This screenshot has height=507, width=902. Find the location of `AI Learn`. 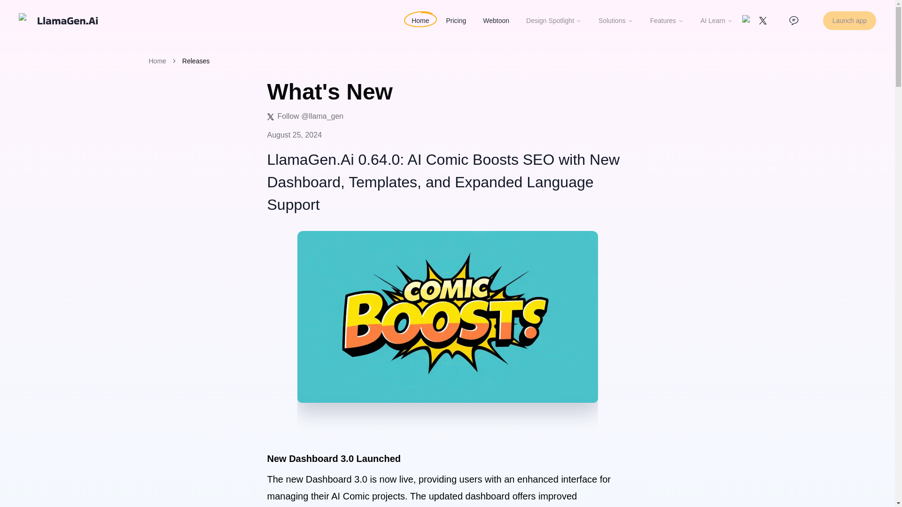

AI Learn is located at coordinates (716, 20).